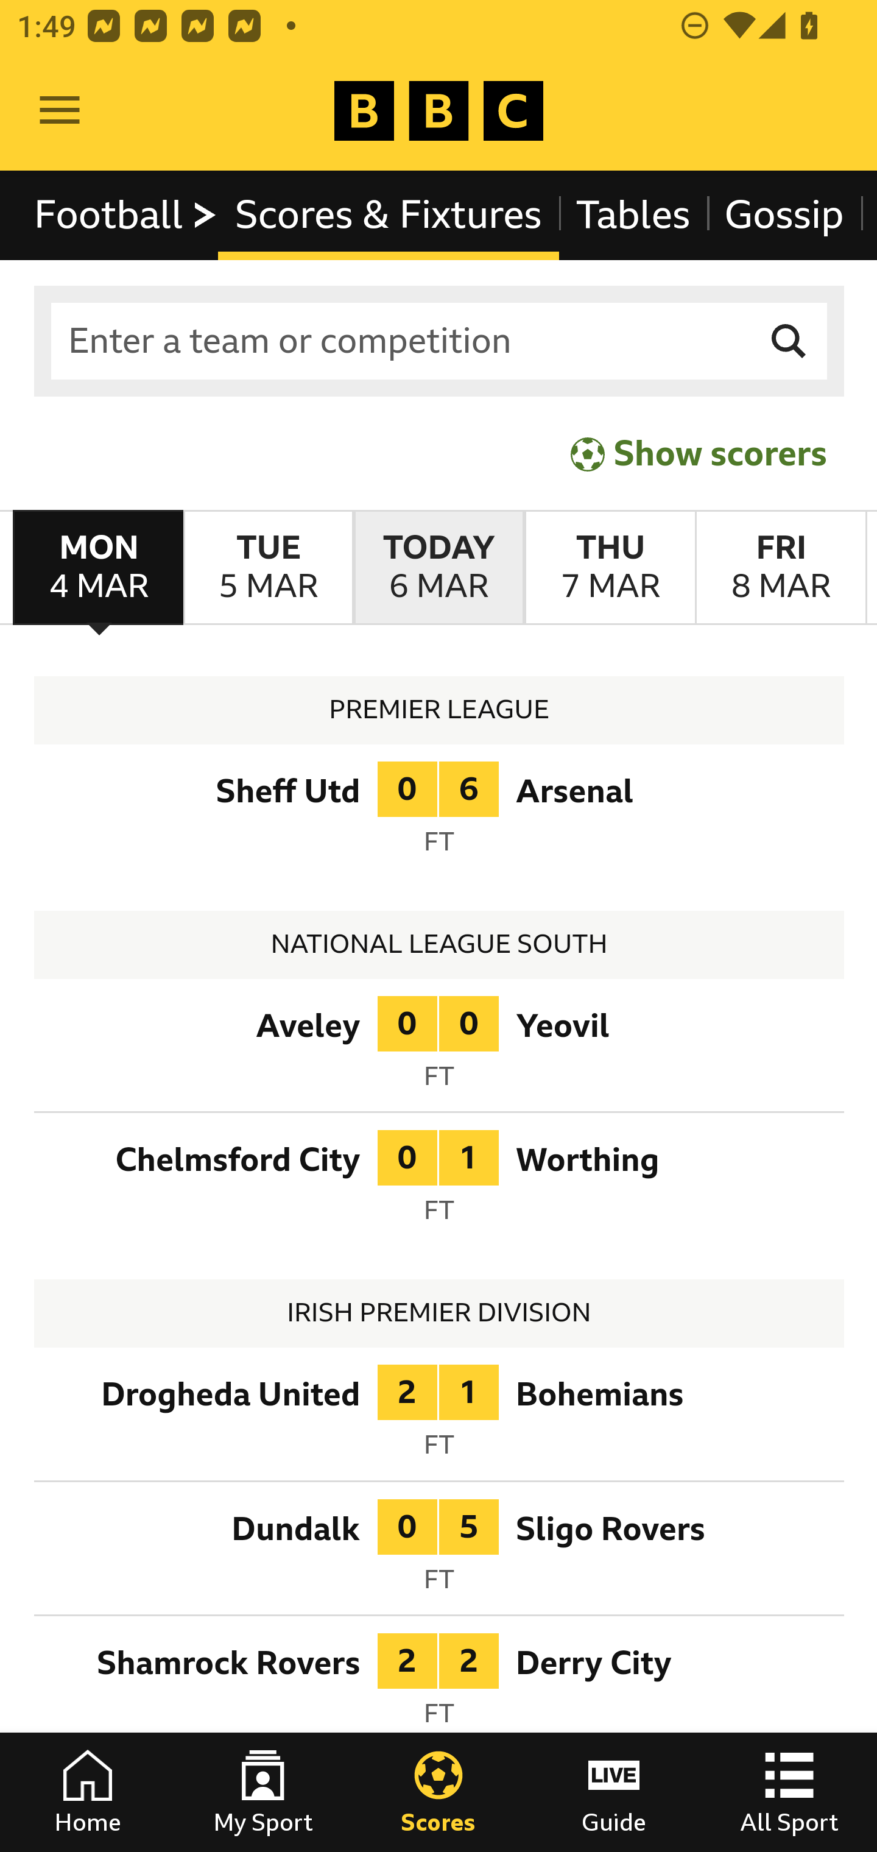  I want to click on Open Menu, so click(60, 111).